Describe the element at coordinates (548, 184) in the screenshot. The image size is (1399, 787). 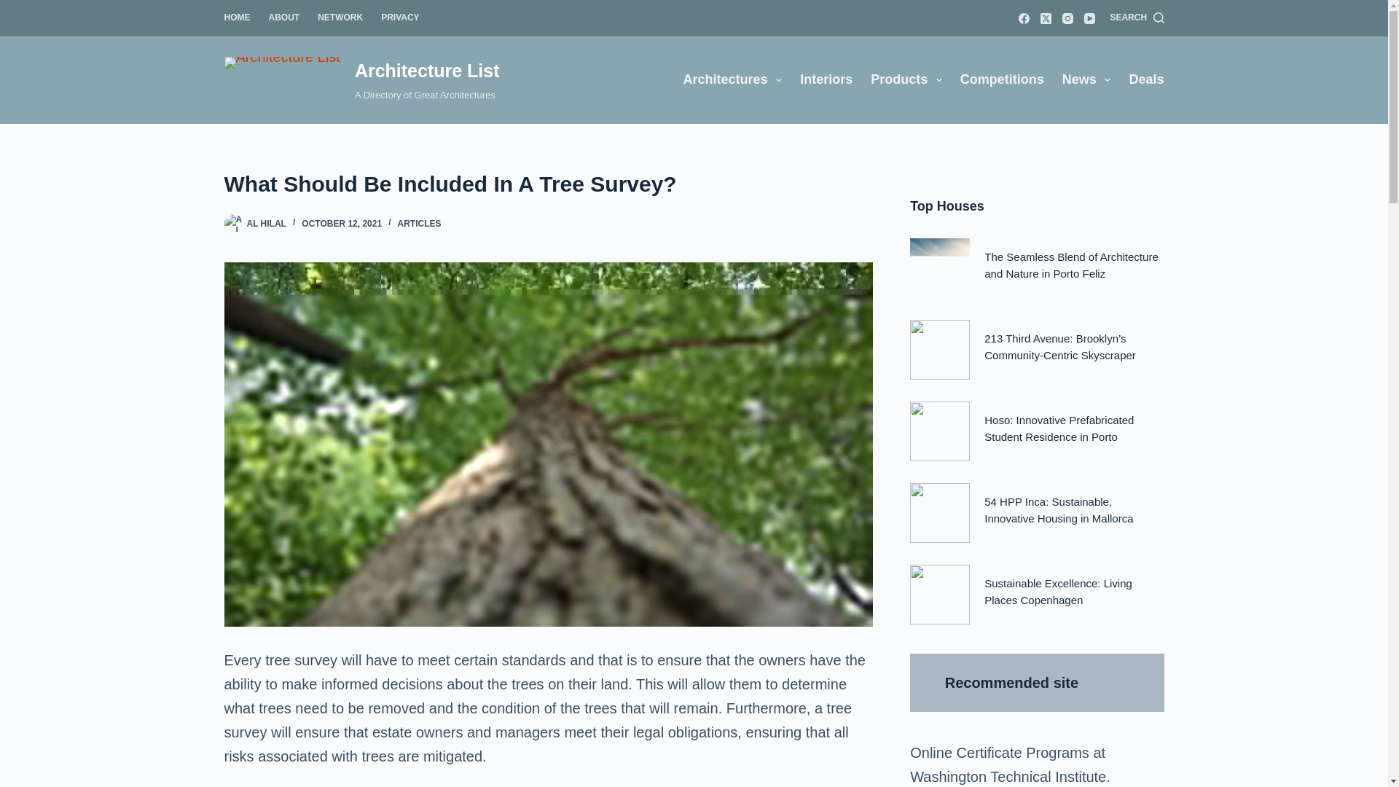
I see `What Should Be Included In A Tree Survey?` at that location.